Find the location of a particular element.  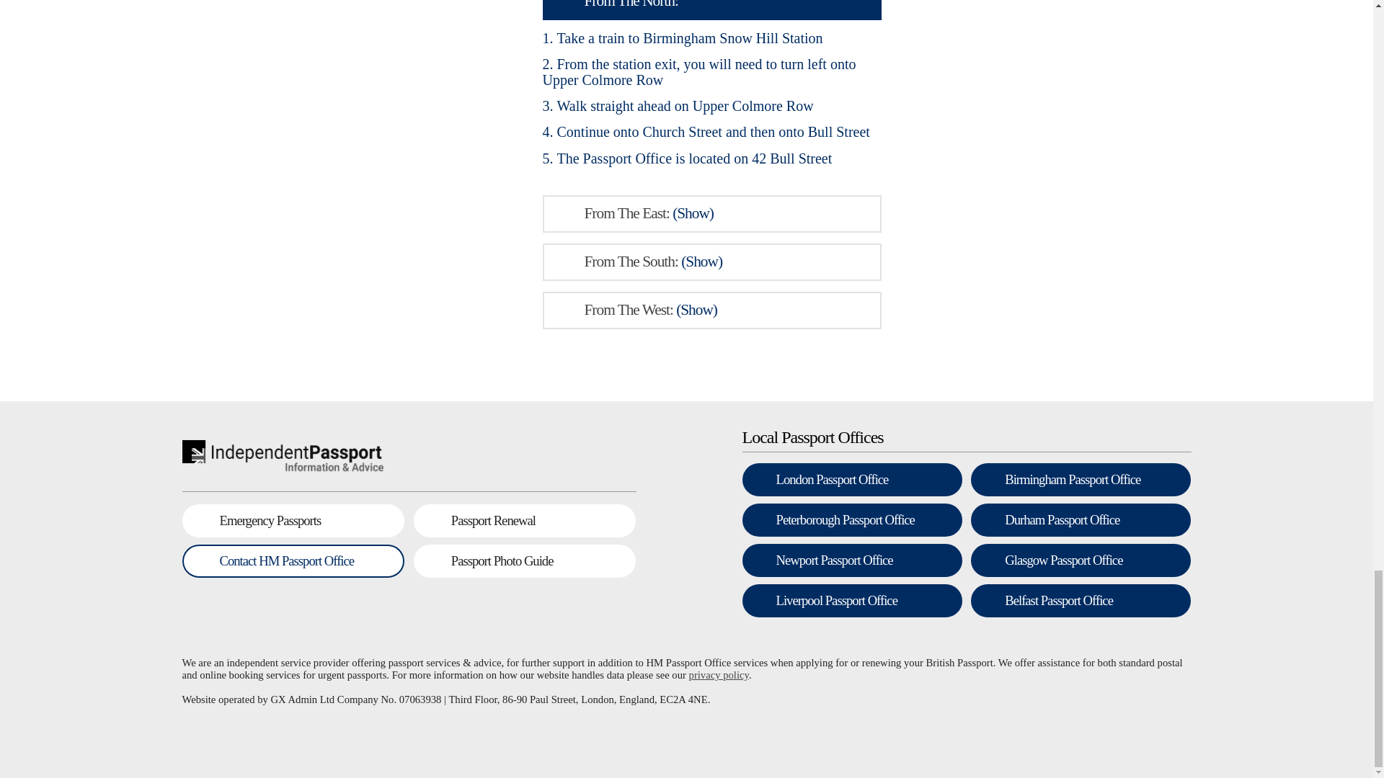

Passport Office Glawgow is located at coordinates (1081, 560).